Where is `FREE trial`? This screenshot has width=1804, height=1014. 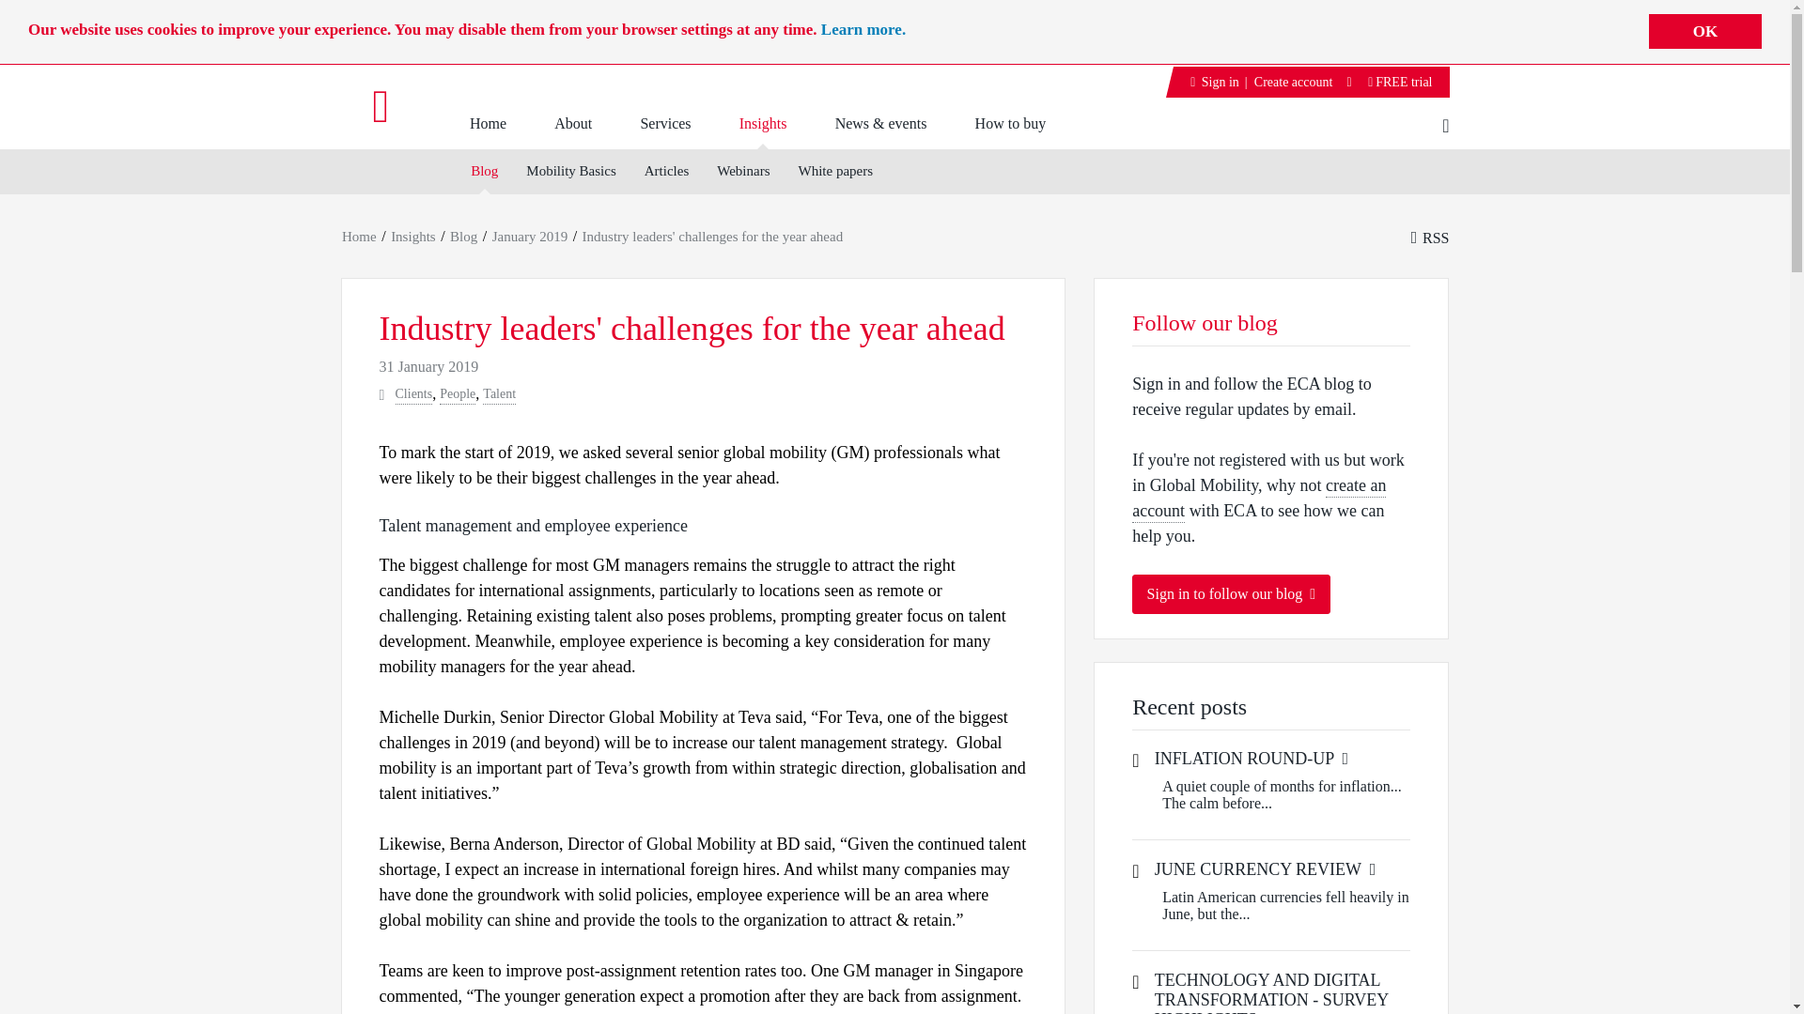
FREE trial is located at coordinates (1400, 82).